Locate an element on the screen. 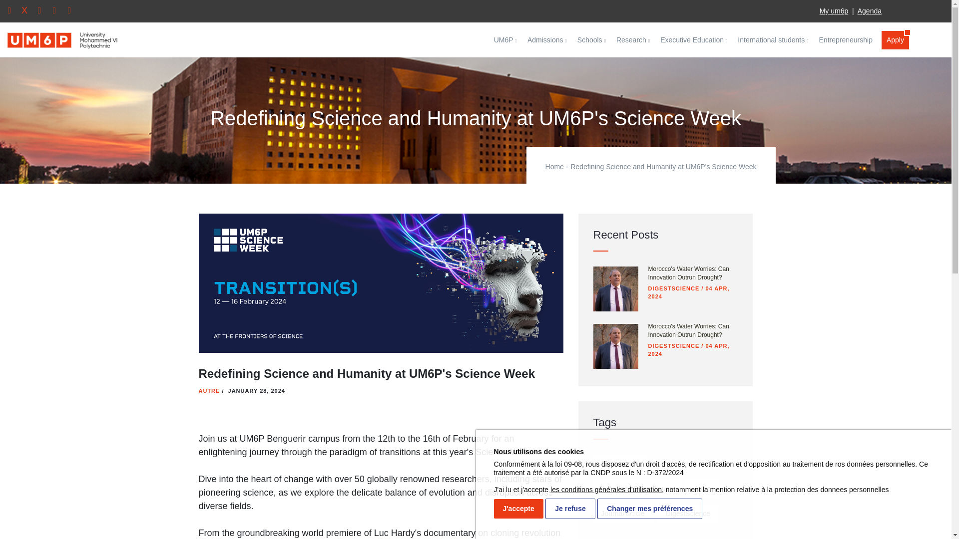  Home is located at coordinates (47, 40).